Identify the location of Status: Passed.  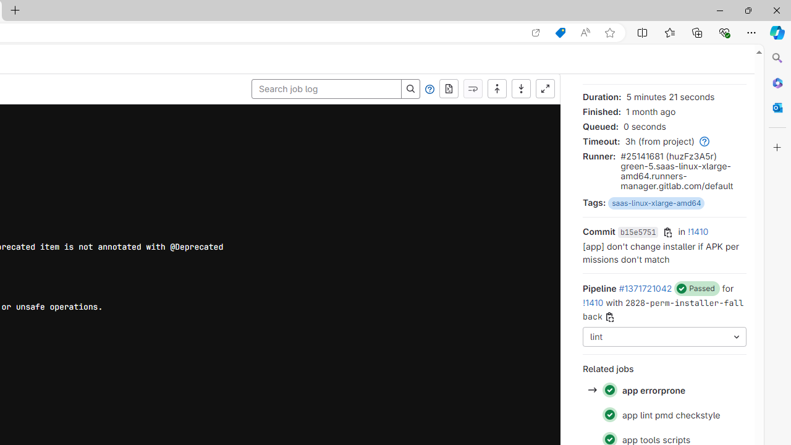
(609, 415).